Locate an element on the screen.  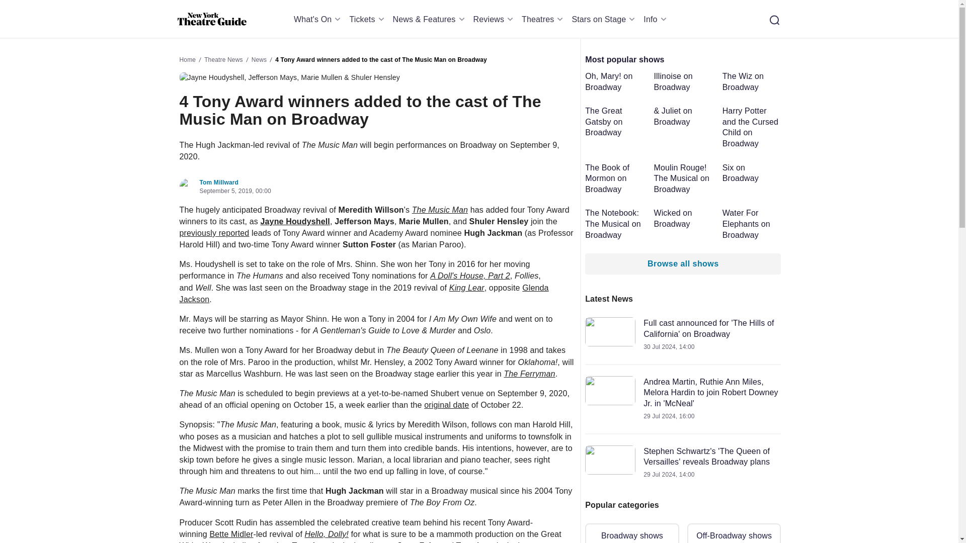
Reviews is located at coordinates (495, 19).